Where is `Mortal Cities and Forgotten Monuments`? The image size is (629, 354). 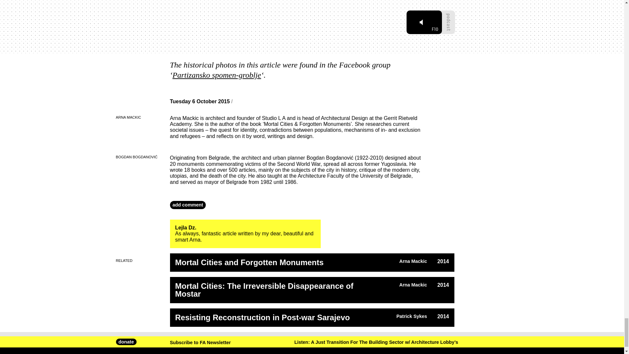
Mortal Cities and Forgotten Monuments is located at coordinates (277, 263).